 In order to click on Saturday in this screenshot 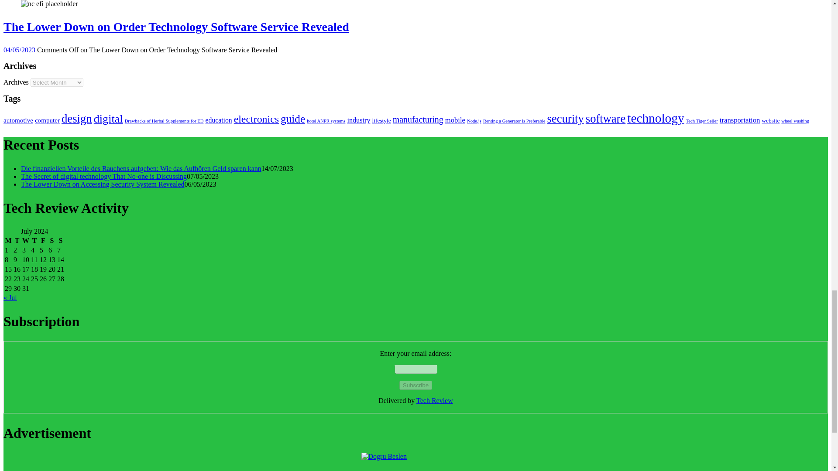, I will do `click(52, 241)`.